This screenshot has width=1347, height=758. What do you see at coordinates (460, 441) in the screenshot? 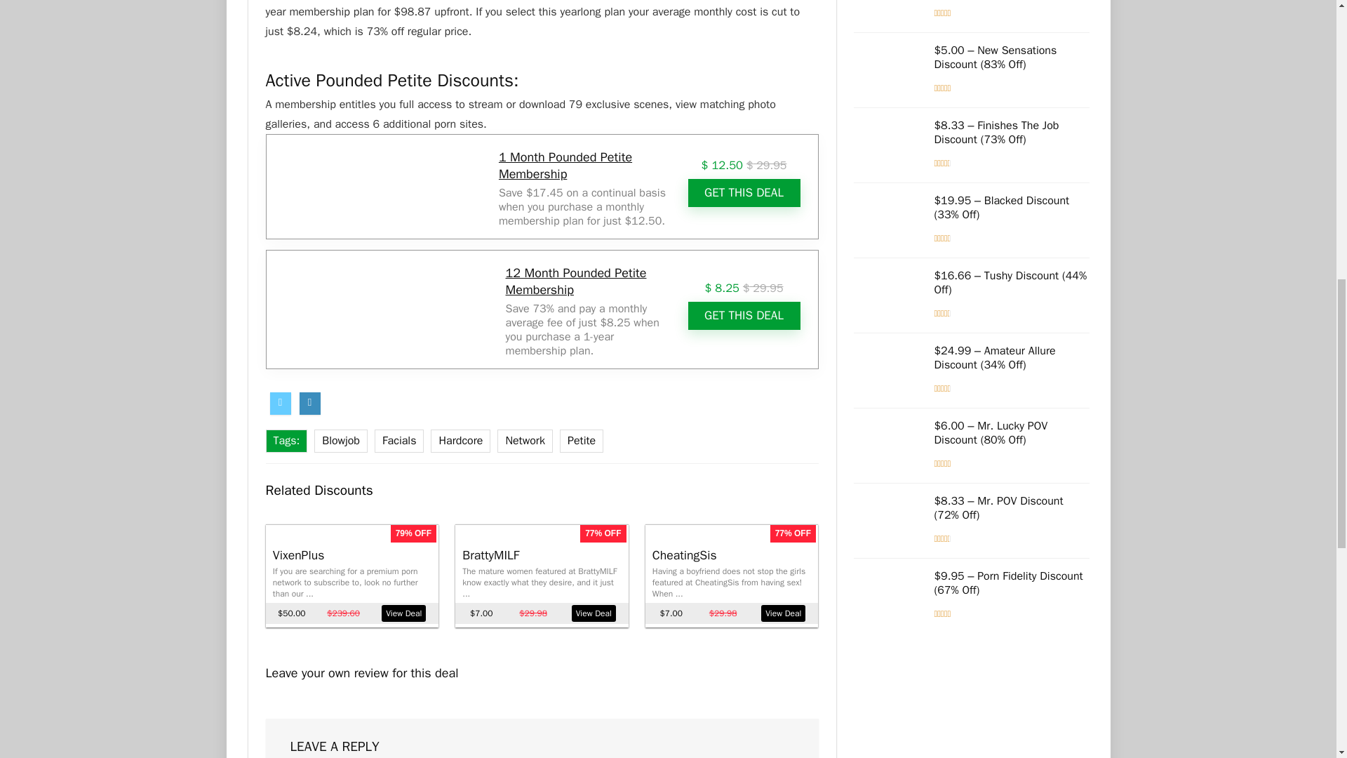
I see `Hardcore` at bounding box center [460, 441].